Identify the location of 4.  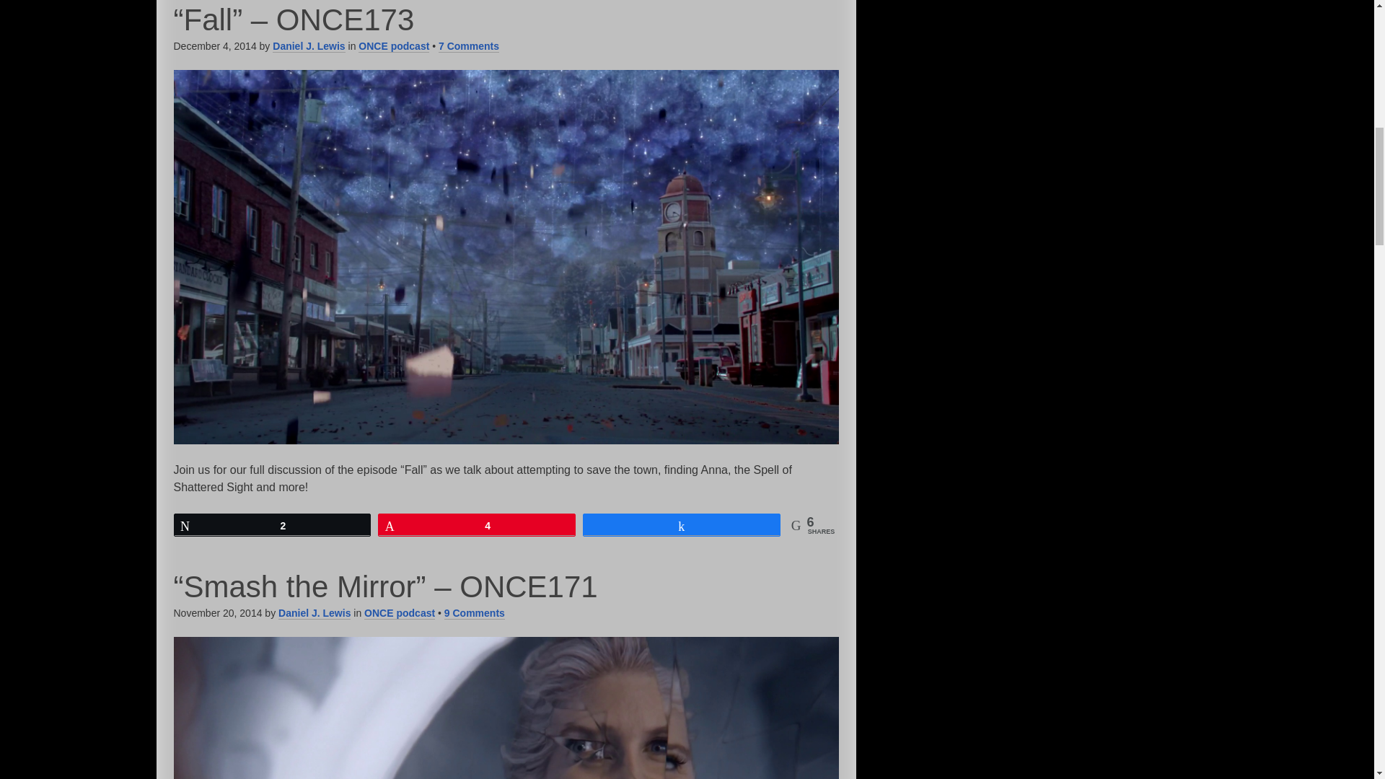
(476, 525).